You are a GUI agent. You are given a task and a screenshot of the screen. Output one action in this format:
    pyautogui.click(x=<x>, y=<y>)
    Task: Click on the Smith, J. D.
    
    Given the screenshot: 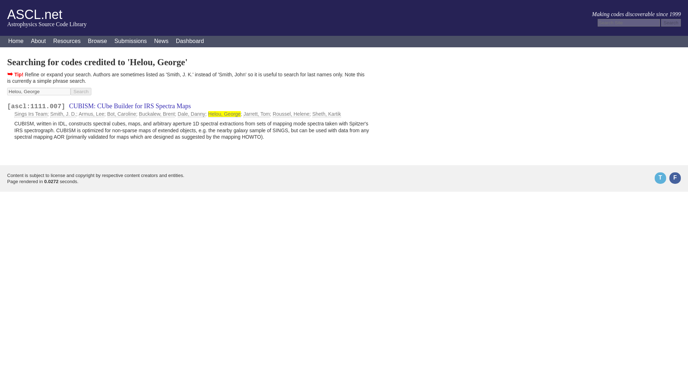 What is the action you would take?
    pyautogui.click(x=63, y=114)
    